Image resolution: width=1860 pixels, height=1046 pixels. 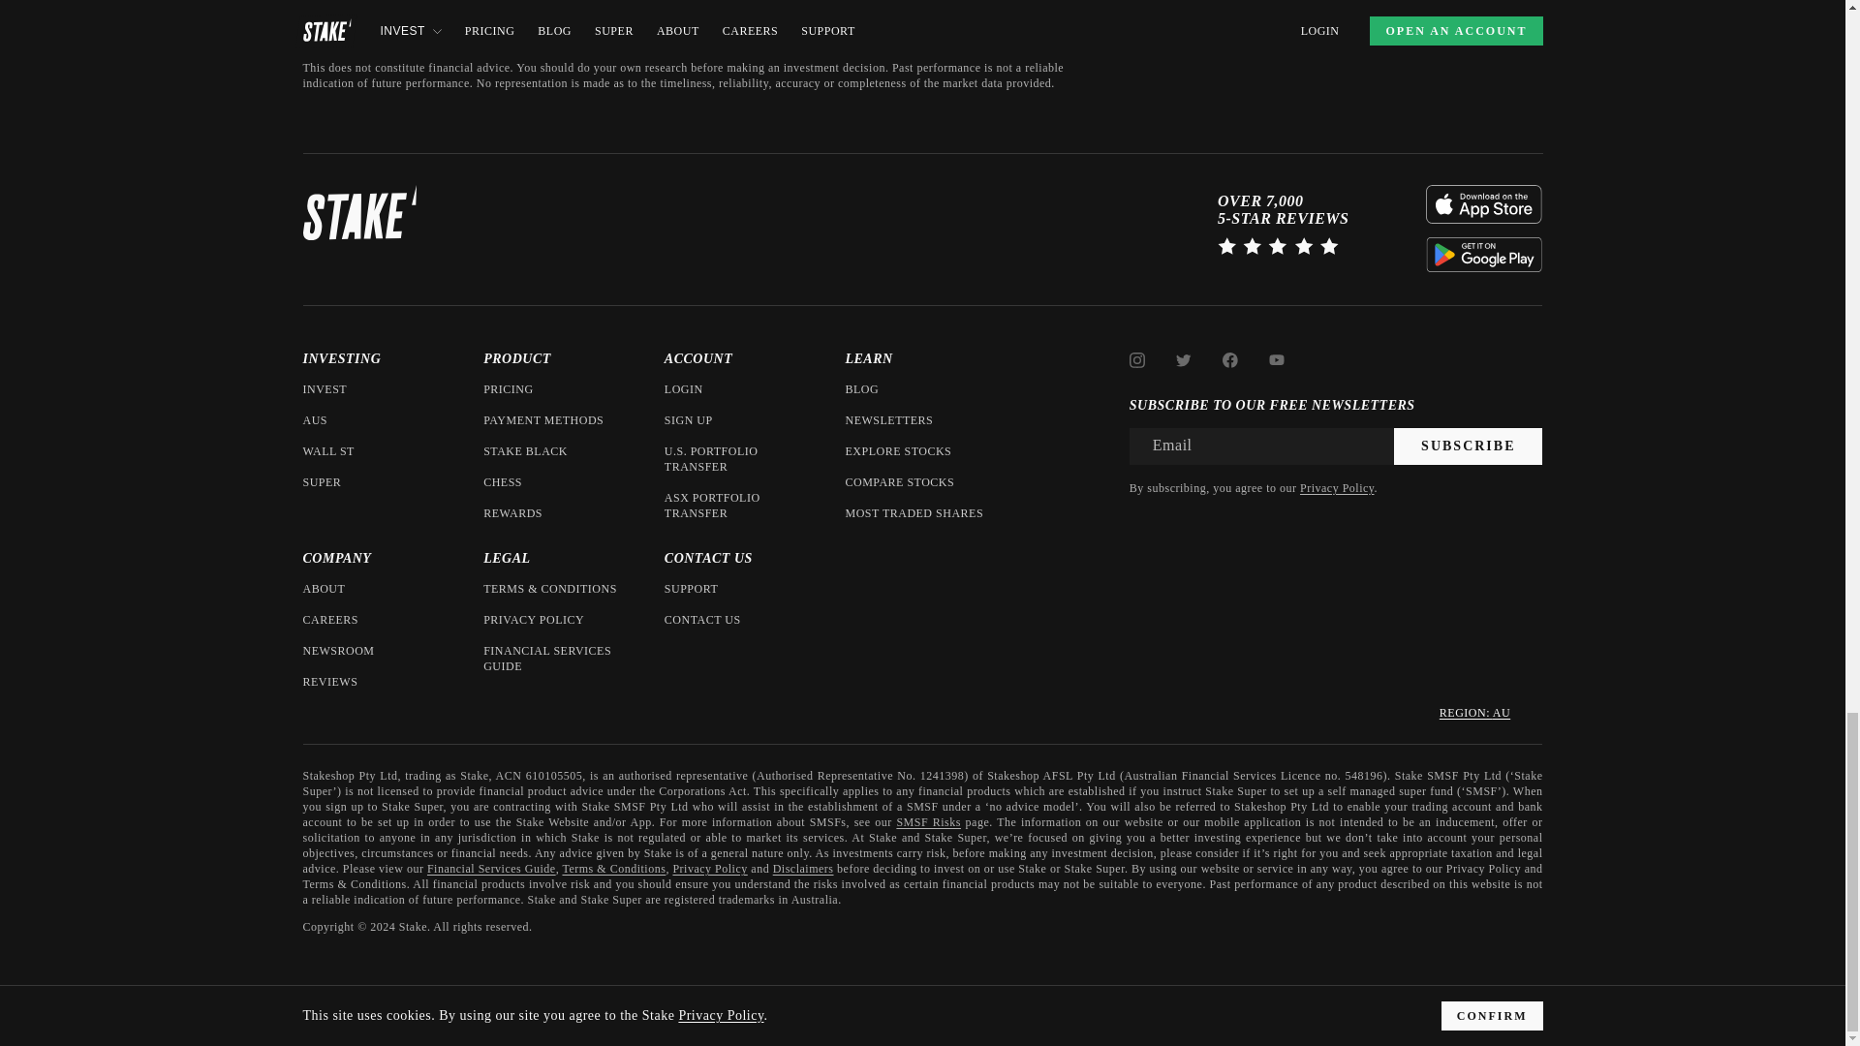 What do you see at coordinates (525, 451) in the screenshot?
I see `STAKE BLACK` at bounding box center [525, 451].